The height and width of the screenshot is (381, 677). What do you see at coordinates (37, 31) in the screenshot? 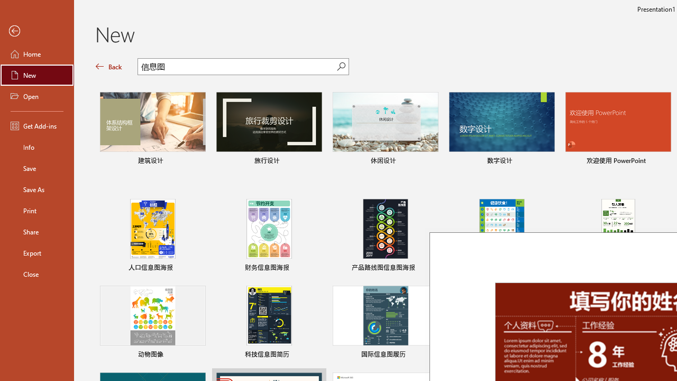
I see `Back` at bounding box center [37, 31].